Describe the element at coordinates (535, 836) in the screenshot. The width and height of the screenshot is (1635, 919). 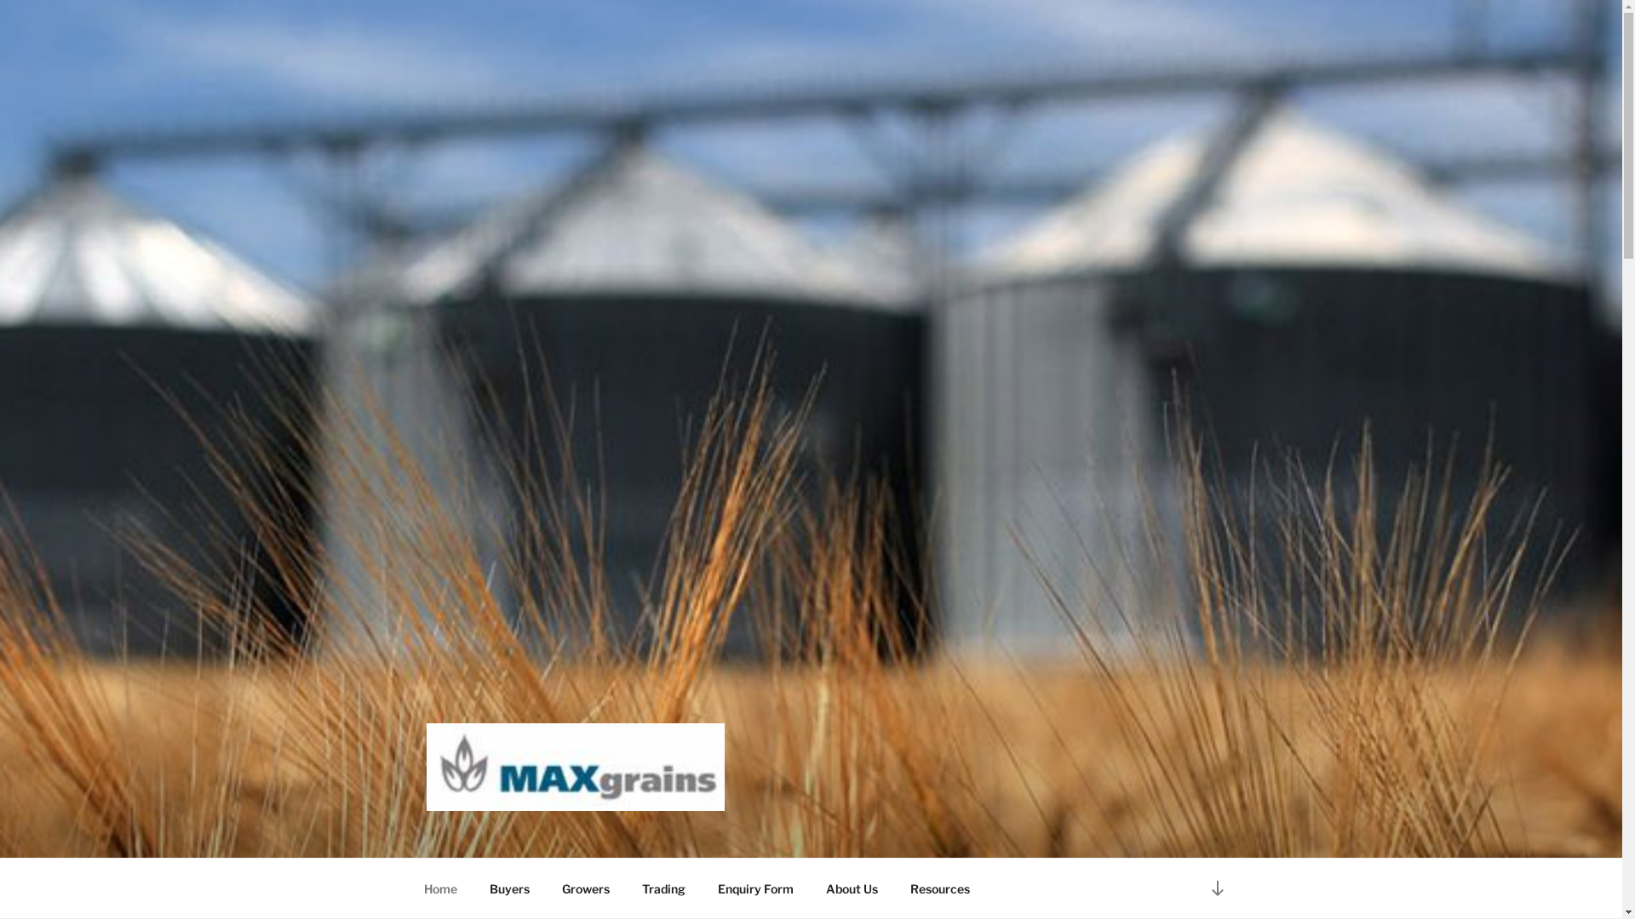
I see `MAXGRAINS` at that location.